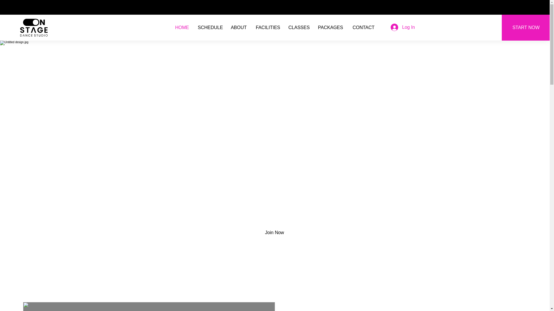  I want to click on Join Now, so click(274, 233).